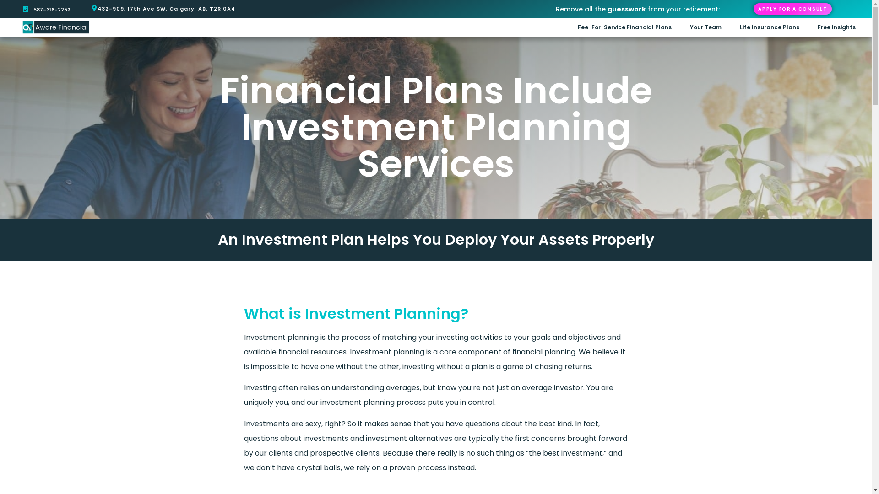 This screenshot has height=494, width=879. What do you see at coordinates (706, 27) in the screenshot?
I see `Your Team` at bounding box center [706, 27].